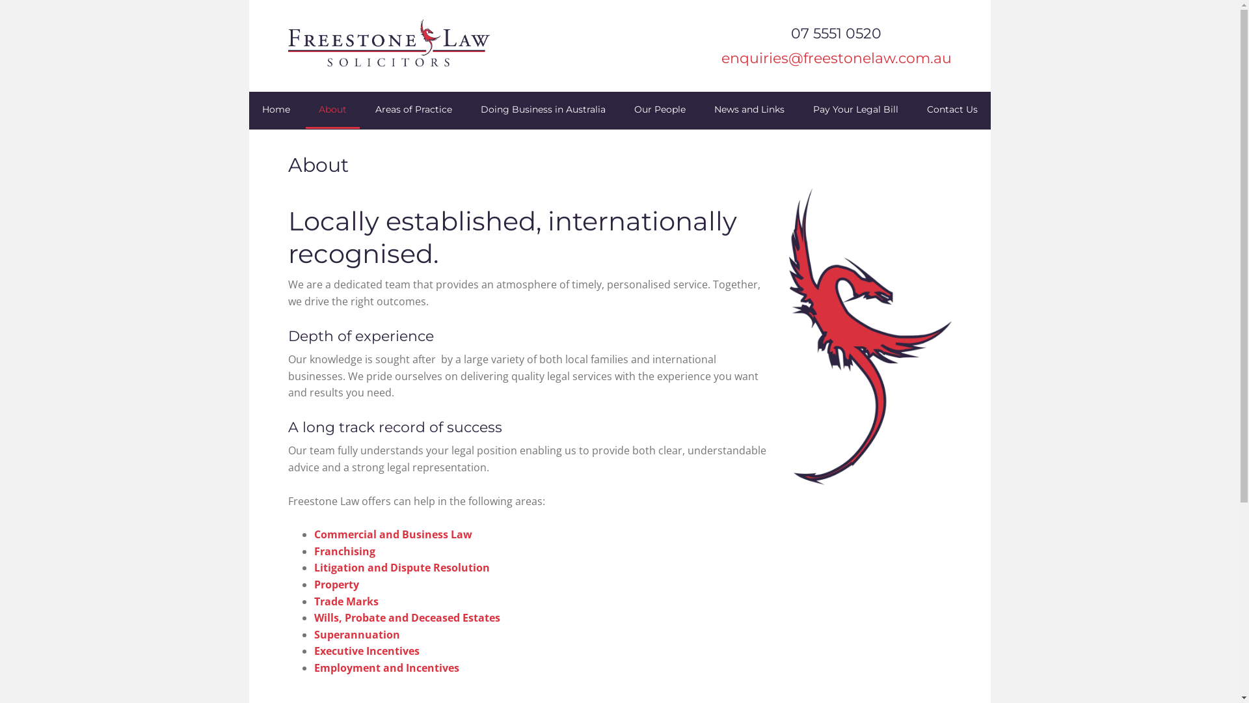  Describe the element at coordinates (393, 534) in the screenshot. I see `Commercial and Business Law` at that location.